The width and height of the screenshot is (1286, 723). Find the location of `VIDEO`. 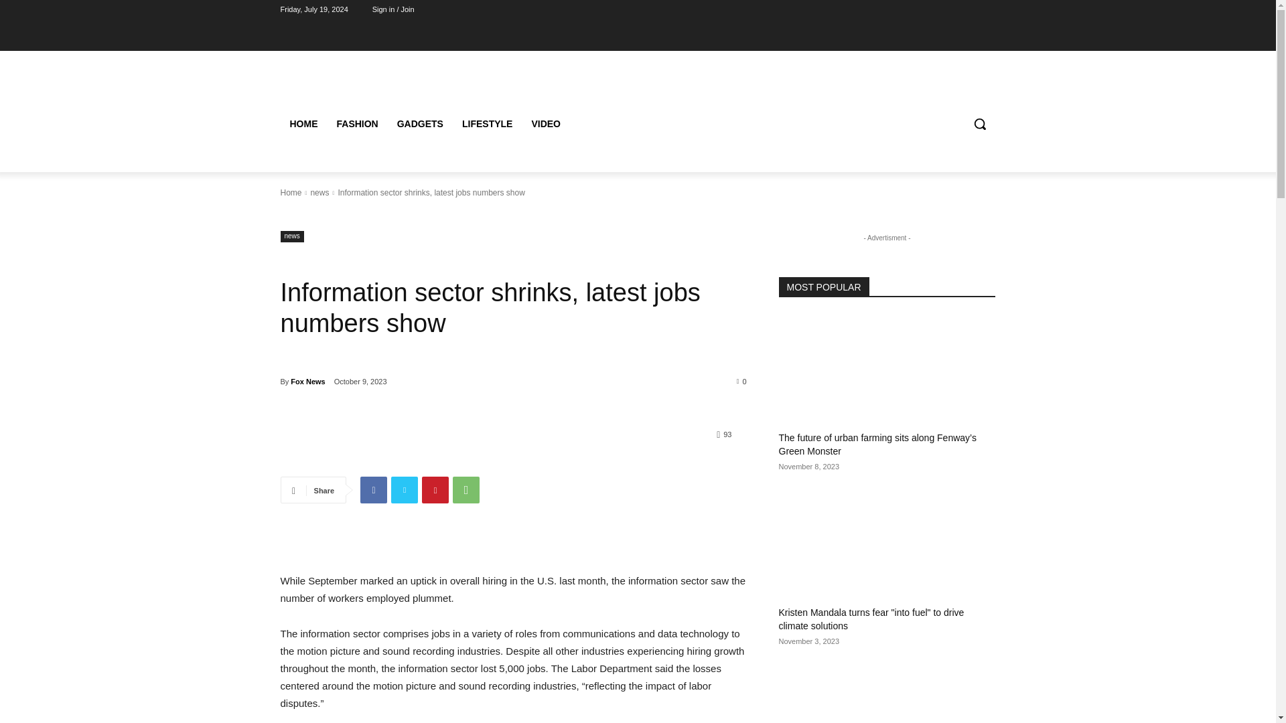

VIDEO is located at coordinates (545, 123).